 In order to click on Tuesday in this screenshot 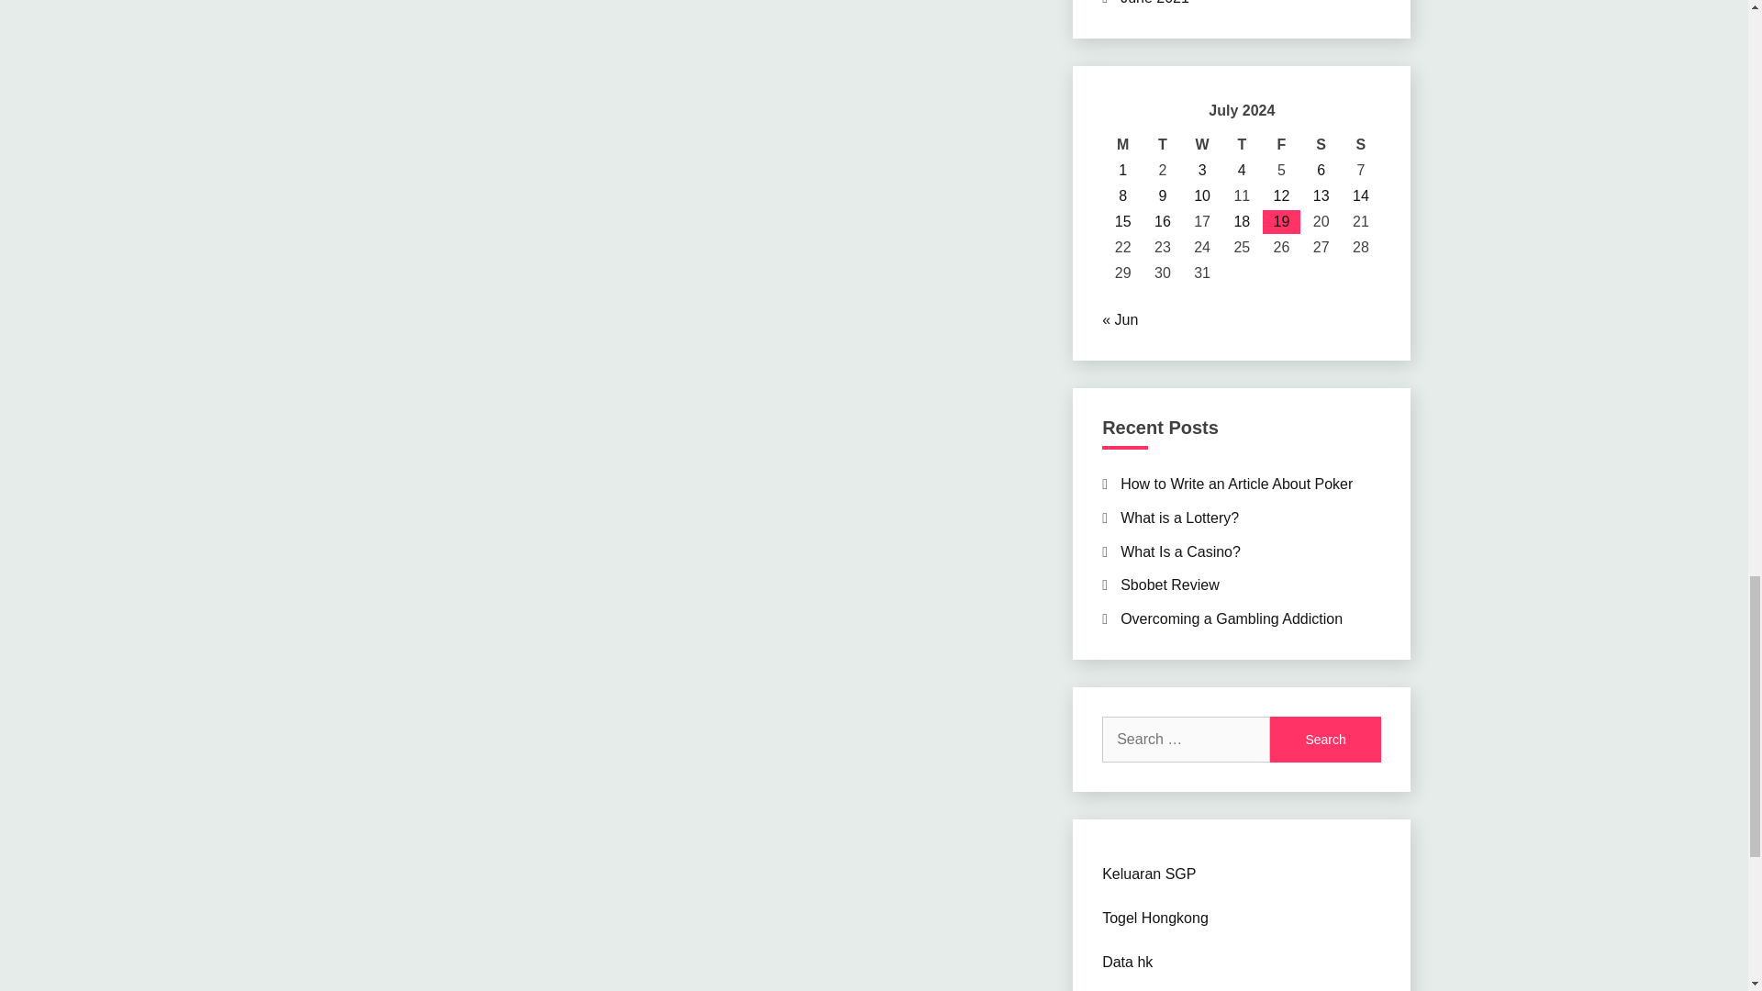, I will do `click(1162, 144)`.